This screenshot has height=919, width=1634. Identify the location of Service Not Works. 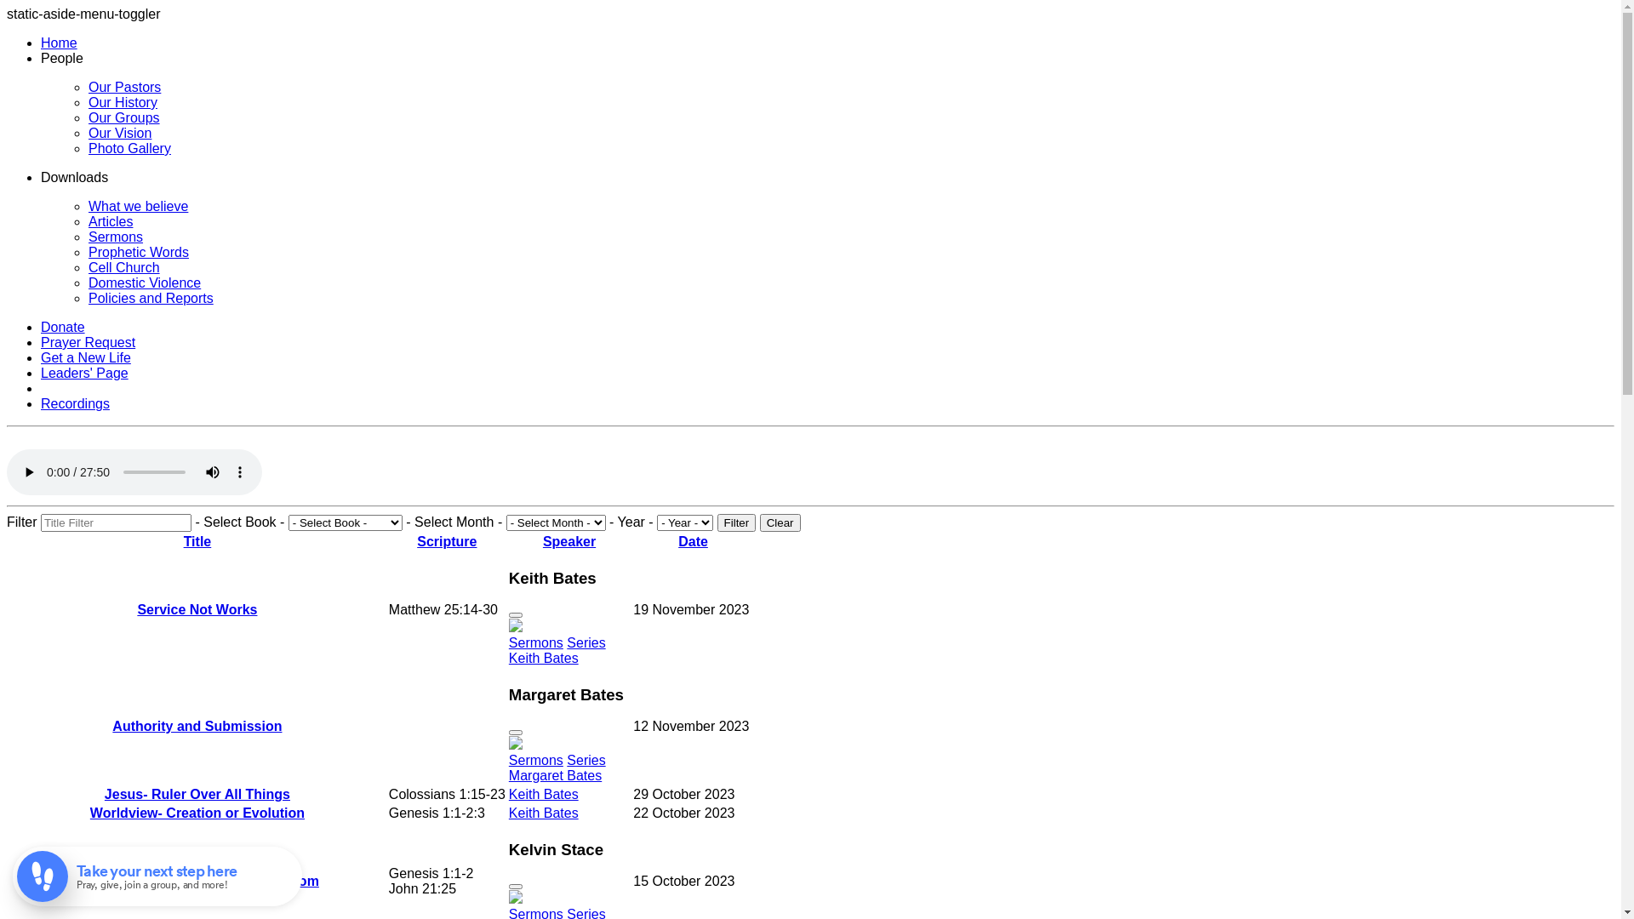
(197, 609).